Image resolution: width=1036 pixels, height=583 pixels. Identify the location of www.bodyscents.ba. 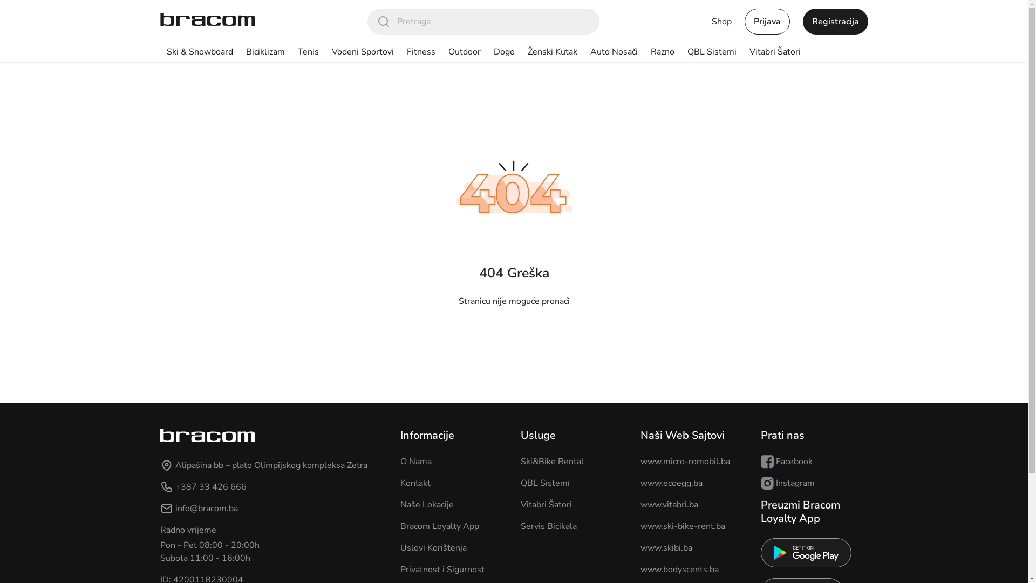
(680, 570).